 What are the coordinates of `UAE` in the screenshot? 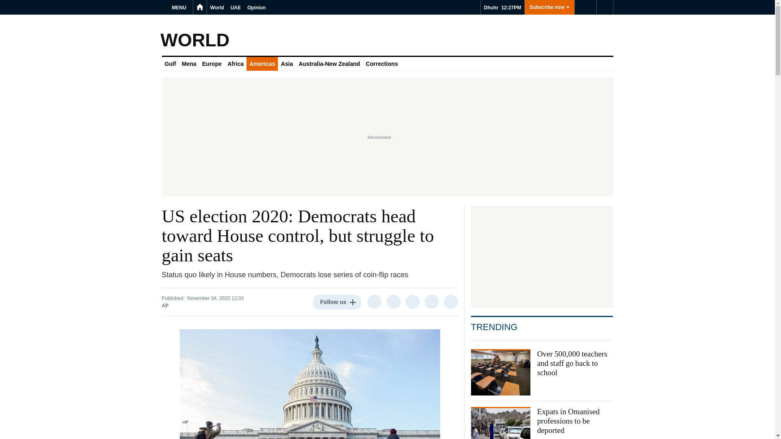 It's located at (235, 7).